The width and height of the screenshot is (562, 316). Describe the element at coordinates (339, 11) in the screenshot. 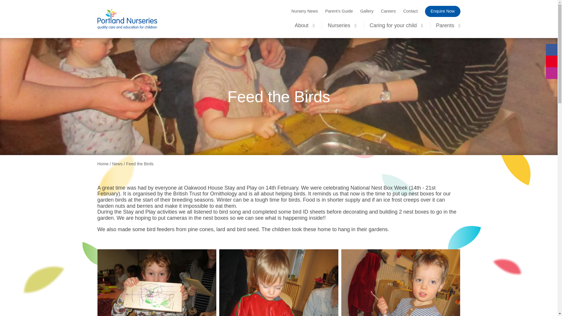

I see `Parent's Guide` at that location.